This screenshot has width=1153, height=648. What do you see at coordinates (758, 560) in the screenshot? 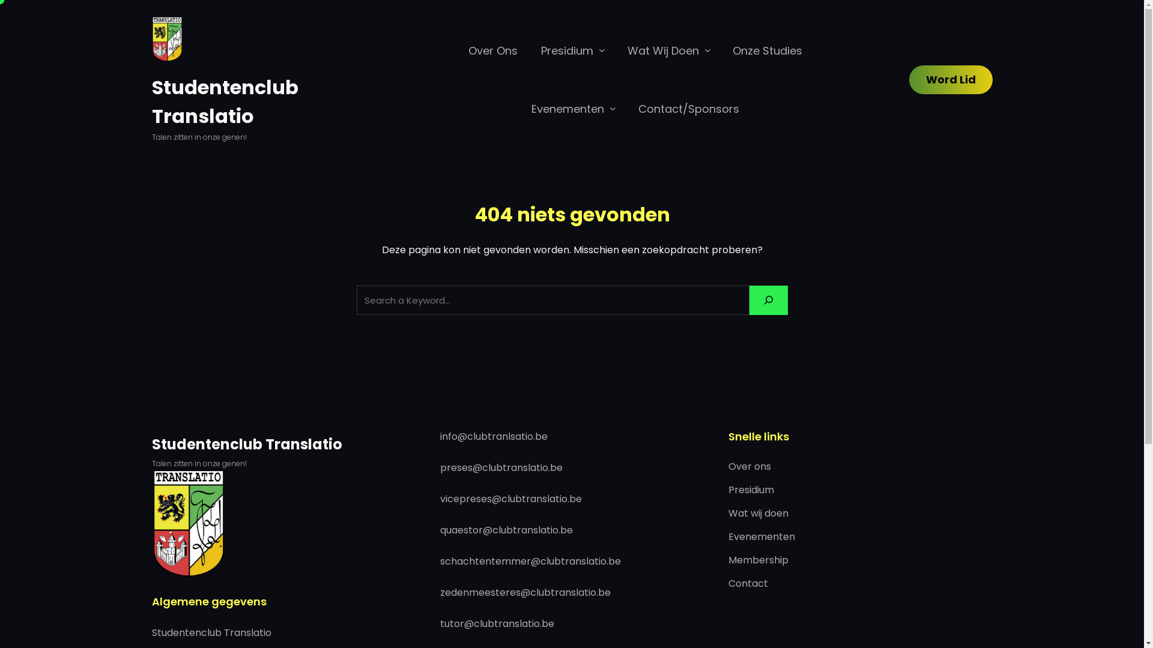
I see `Membership` at bounding box center [758, 560].